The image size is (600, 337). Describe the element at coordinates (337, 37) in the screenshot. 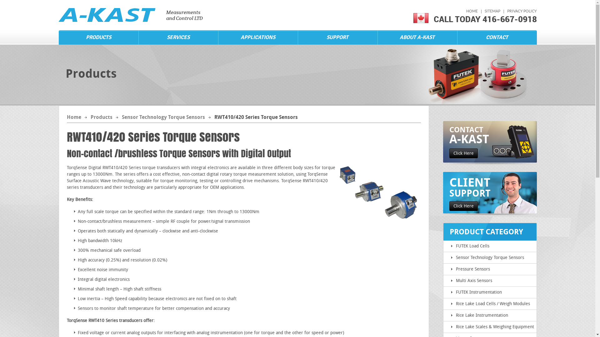

I see `SUPPORT` at that location.